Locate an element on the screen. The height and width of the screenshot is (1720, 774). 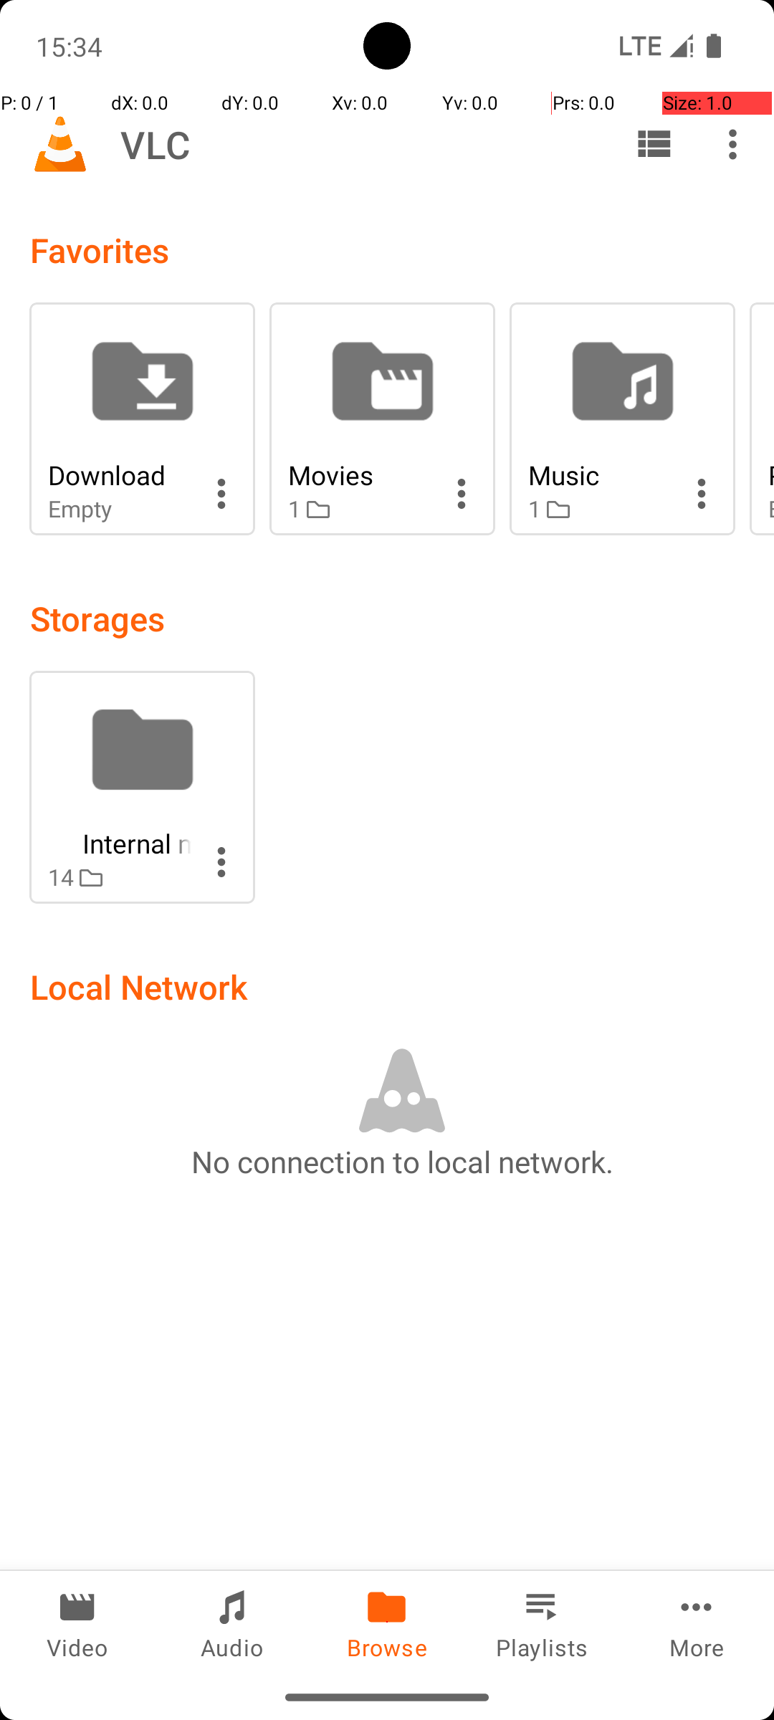
Favorite: Podcasts, Empty is located at coordinates (762, 419).